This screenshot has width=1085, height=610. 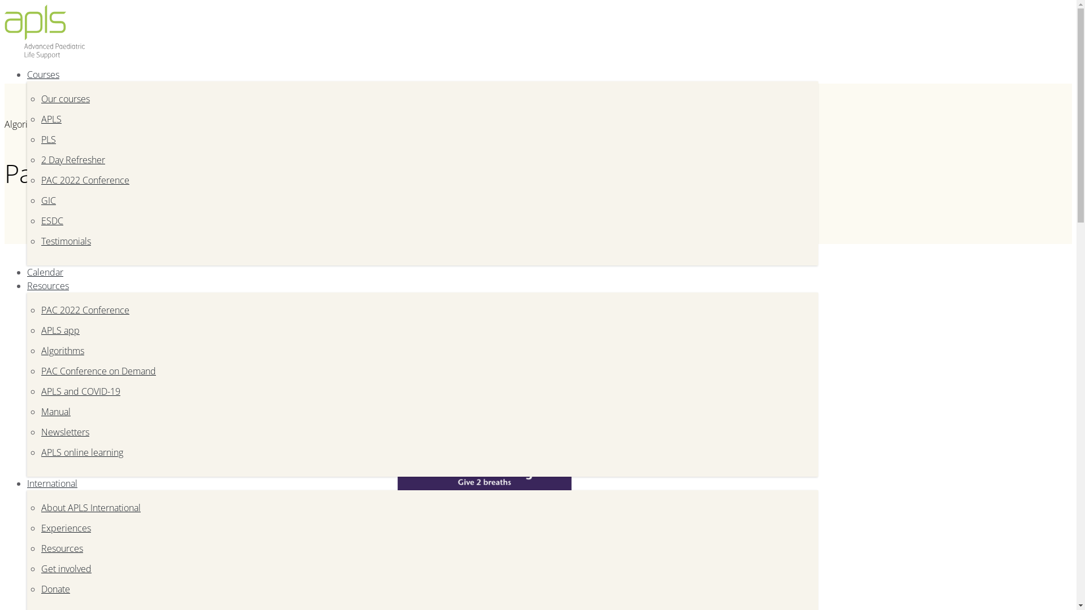 I want to click on APLS online learning, so click(x=83, y=452).